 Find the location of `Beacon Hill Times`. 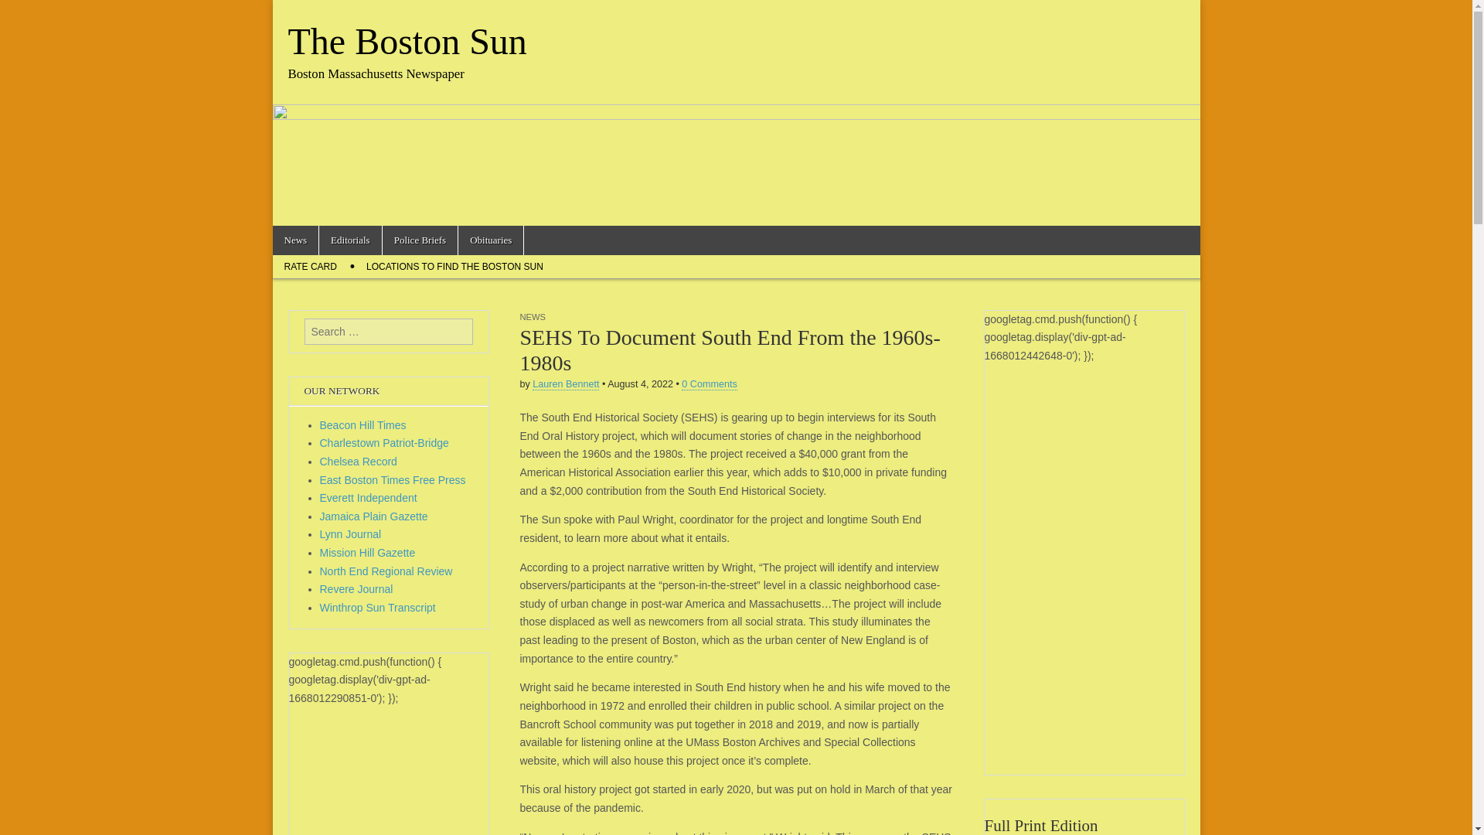

Beacon Hill Times is located at coordinates (363, 425).